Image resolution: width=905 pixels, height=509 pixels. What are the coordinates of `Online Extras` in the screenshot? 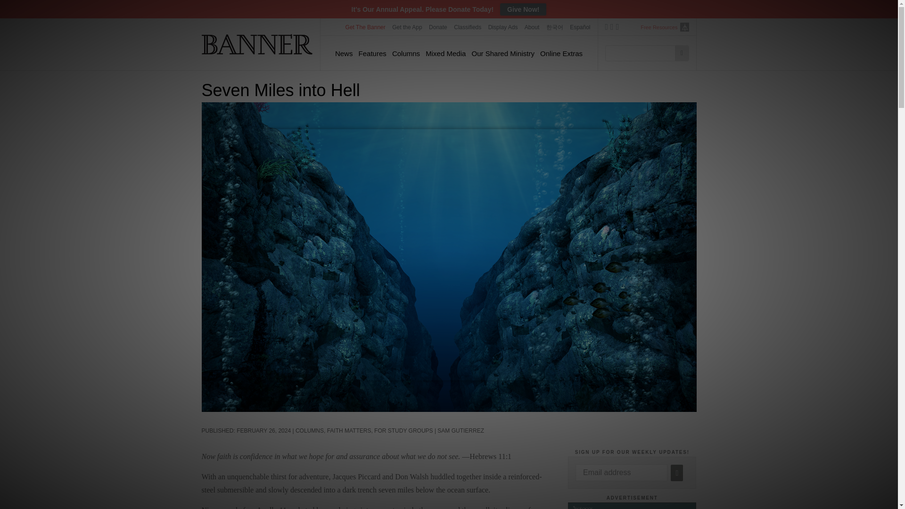 It's located at (561, 53).